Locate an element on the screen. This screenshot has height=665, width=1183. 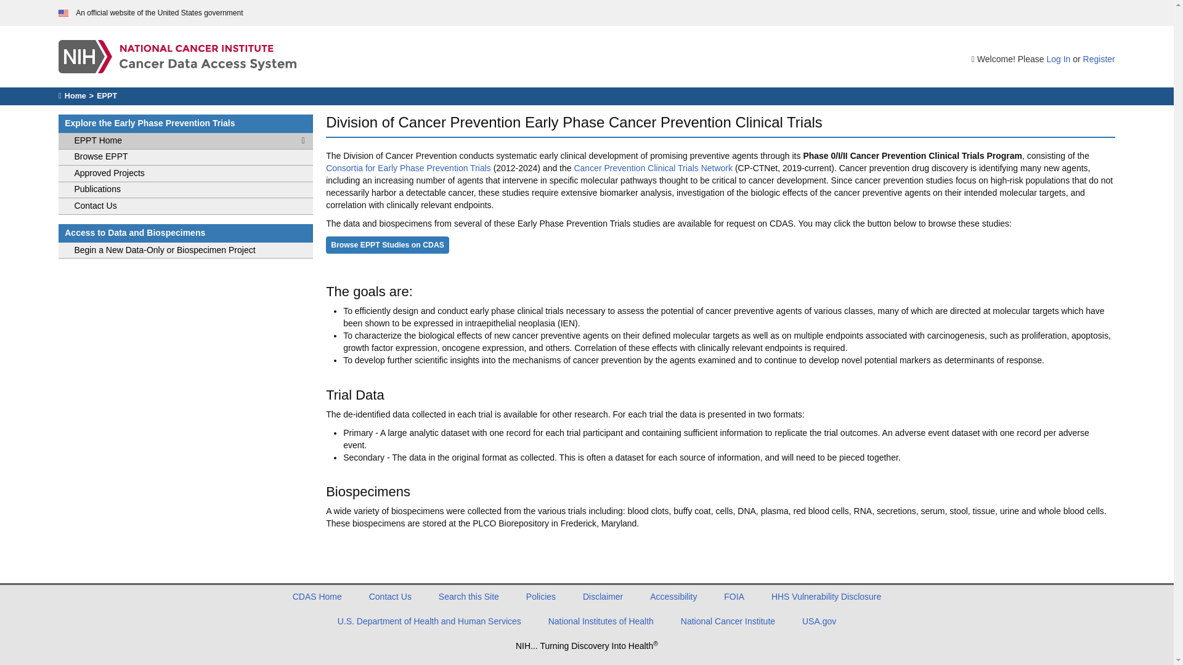
U.S. Department of Health and Human Services is located at coordinates (429, 621).